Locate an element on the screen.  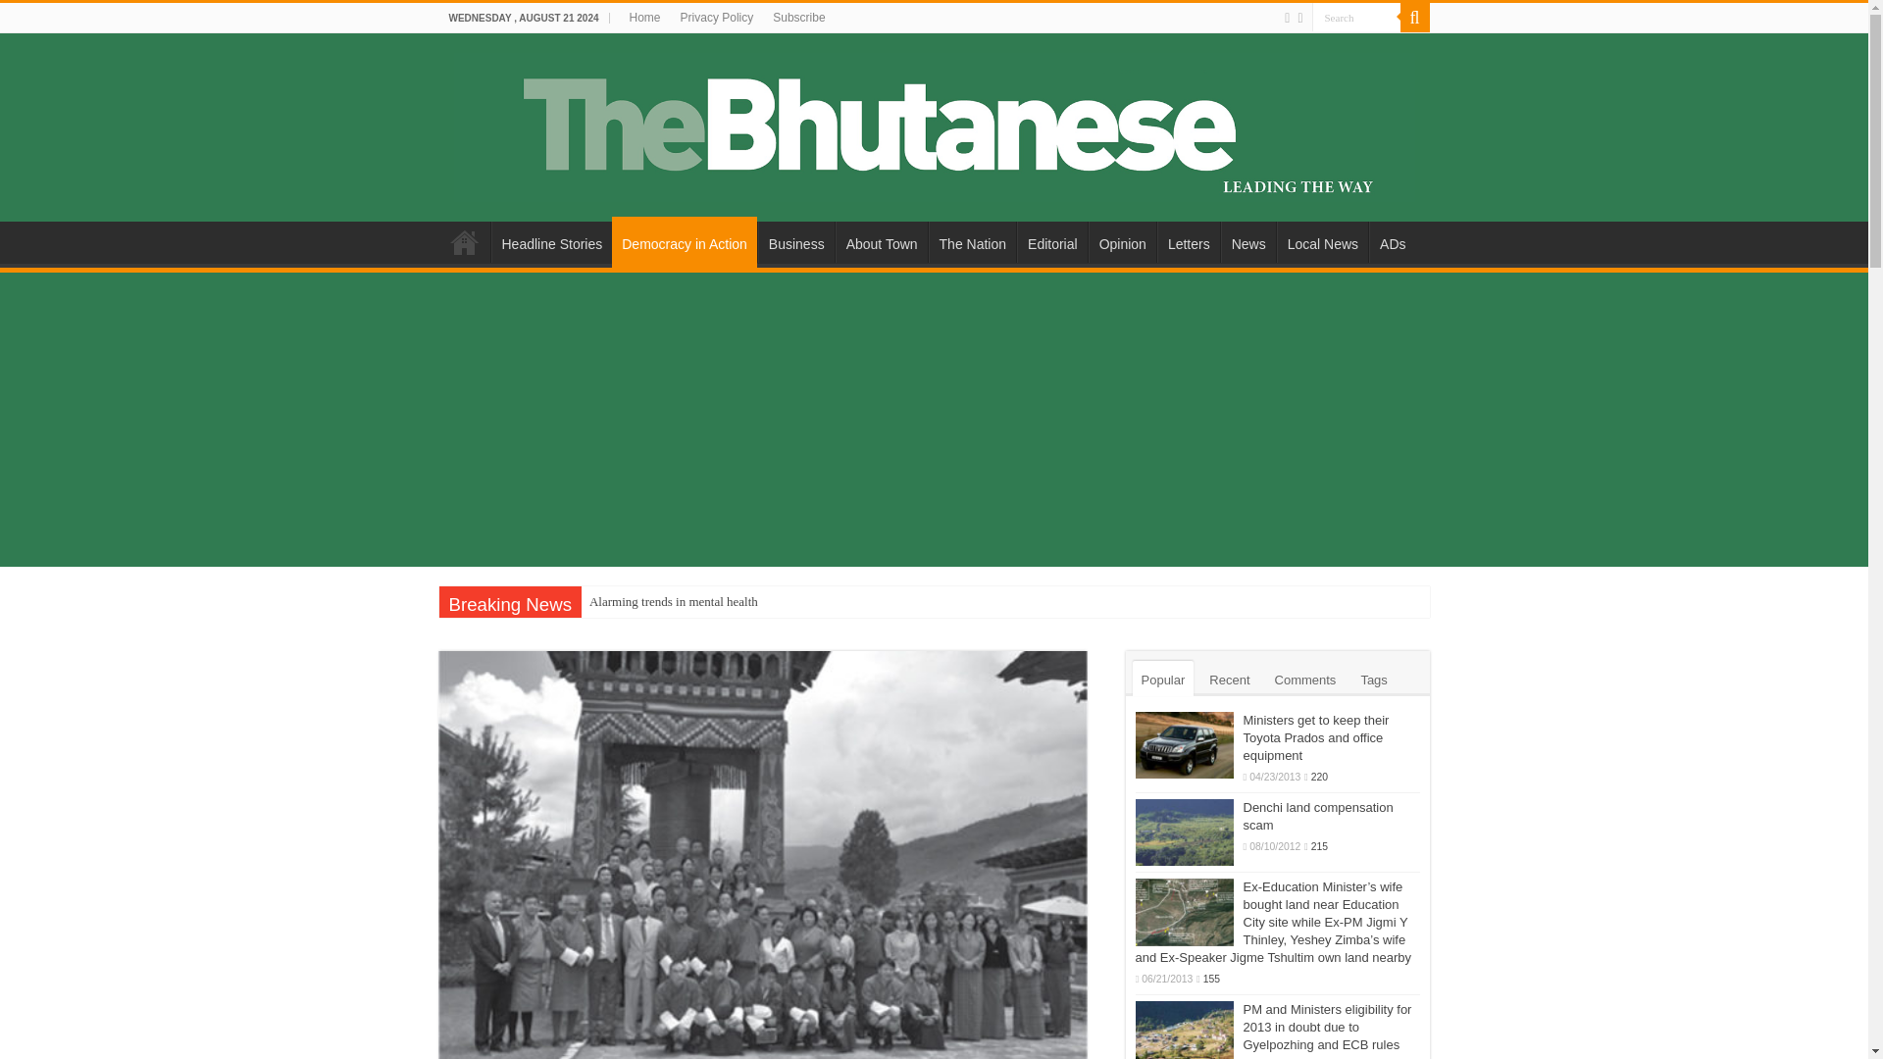
Search is located at coordinates (1414, 18).